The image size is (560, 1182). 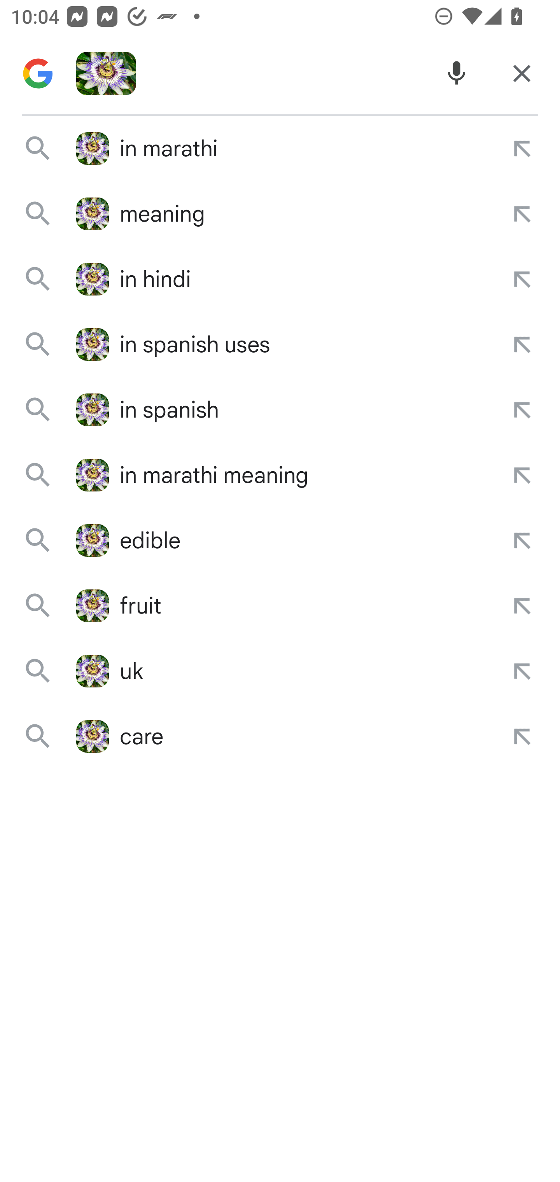 What do you see at coordinates (522, 74) in the screenshot?
I see `Clear` at bounding box center [522, 74].